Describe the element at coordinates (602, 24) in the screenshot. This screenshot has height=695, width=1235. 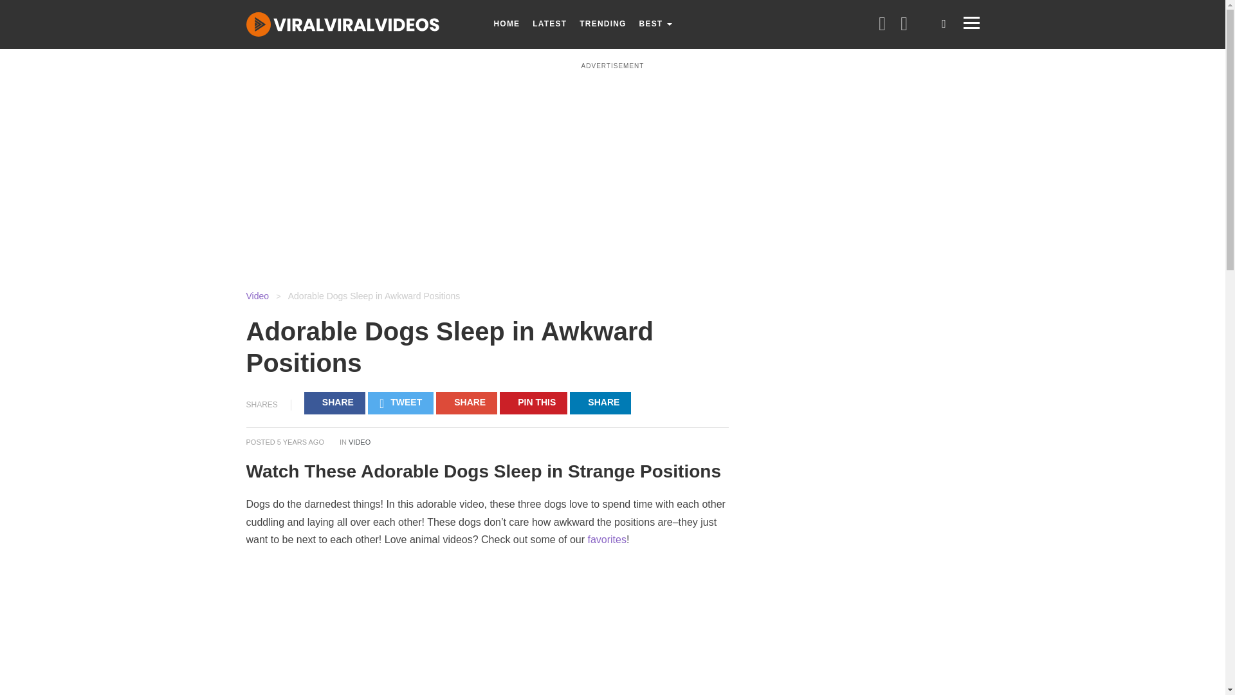
I see `TRENDING` at that location.